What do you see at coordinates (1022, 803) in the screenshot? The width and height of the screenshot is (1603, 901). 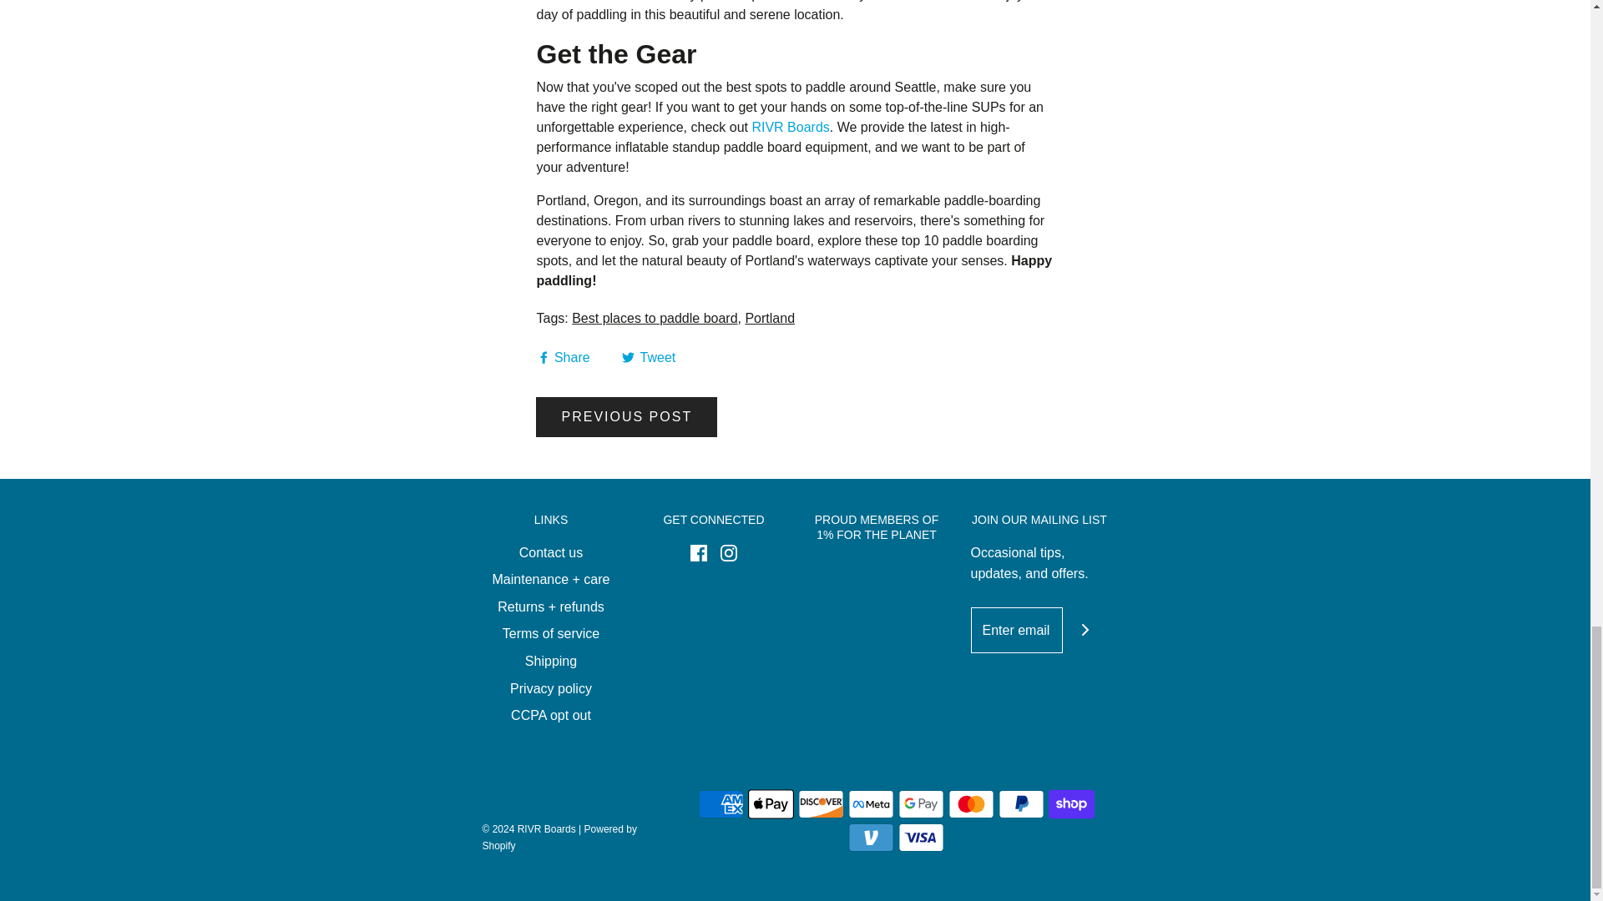 I see `PayPal` at bounding box center [1022, 803].